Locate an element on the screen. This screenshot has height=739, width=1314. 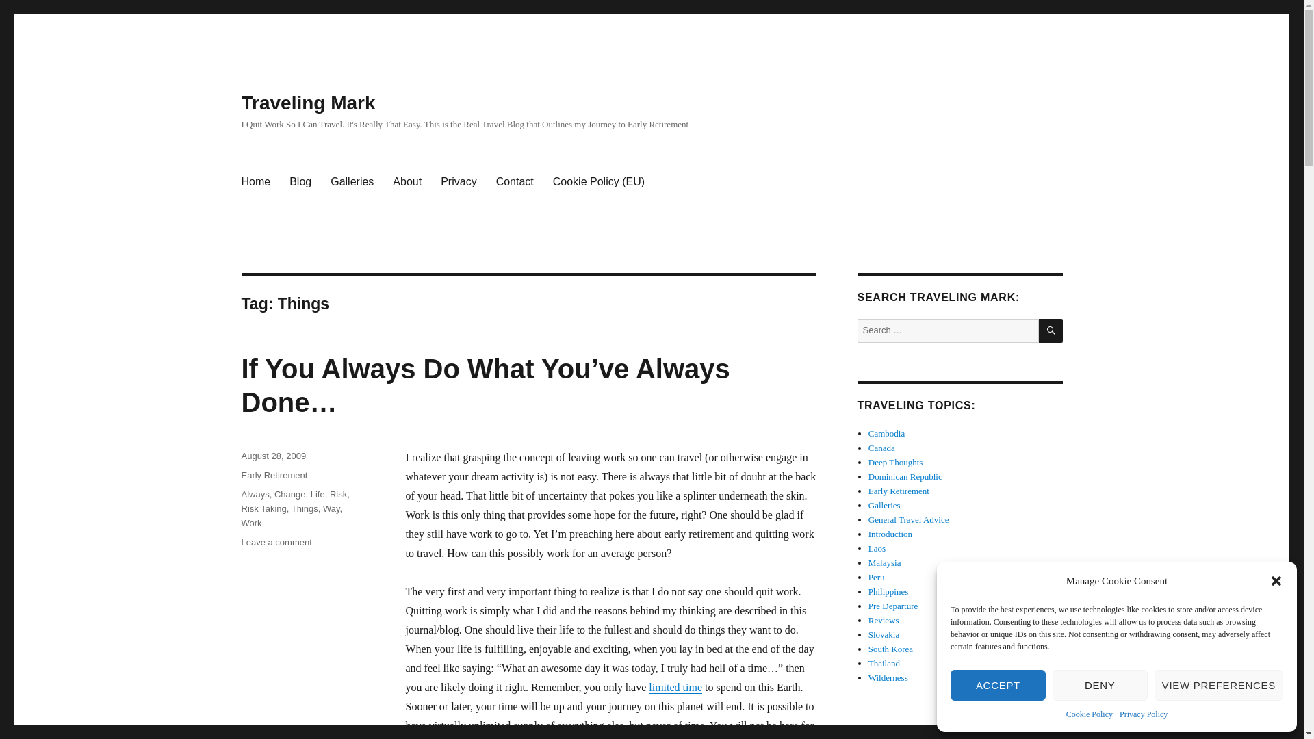
Risk is located at coordinates (338, 494).